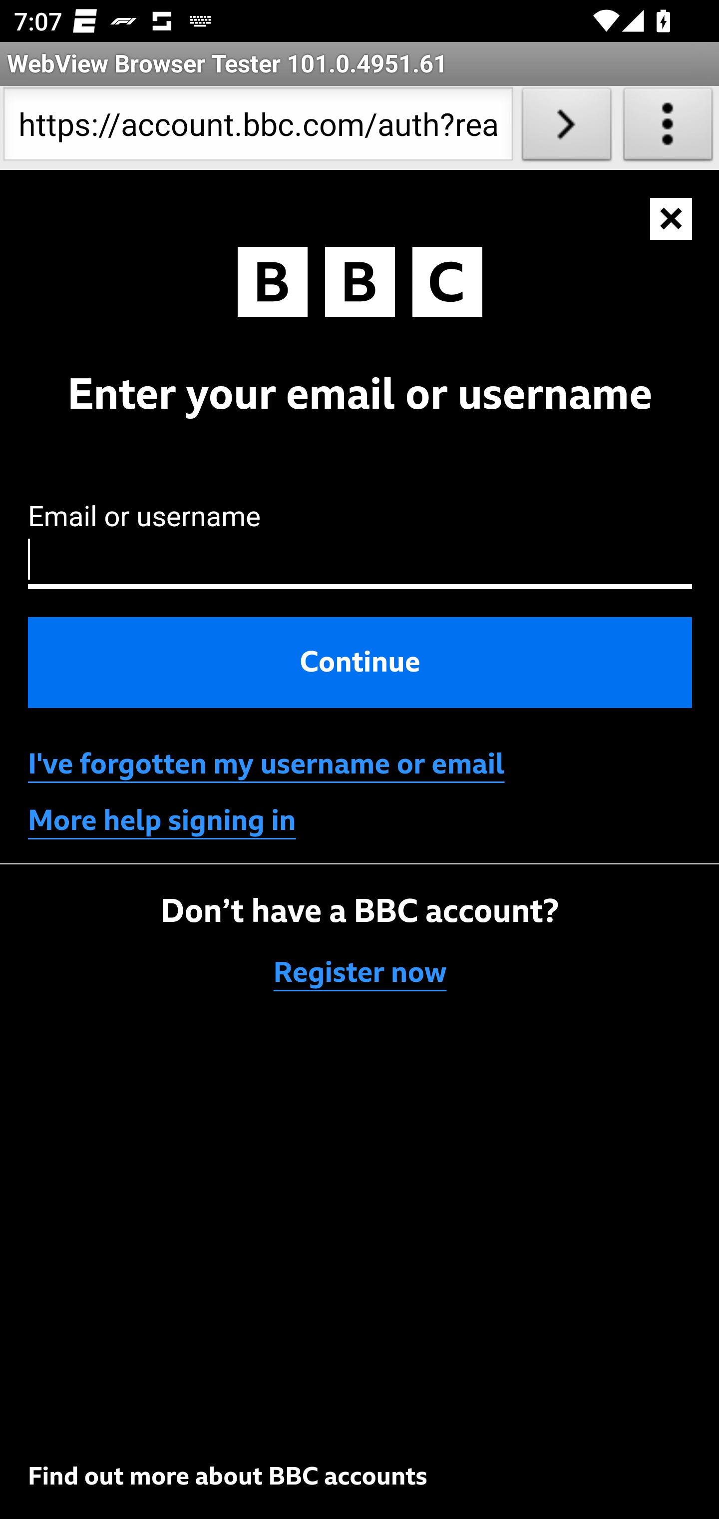 This screenshot has width=719, height=1519. I want to click on Register now, so click(360, 973).